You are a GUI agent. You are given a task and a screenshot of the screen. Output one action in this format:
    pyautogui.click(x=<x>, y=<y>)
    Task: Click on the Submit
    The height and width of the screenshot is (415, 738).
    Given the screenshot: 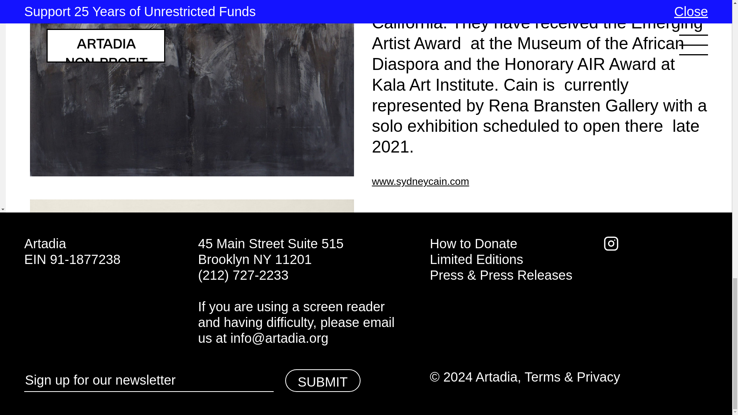 What is the action you would take?
    pyautogui.click(x=323, y=380)
    